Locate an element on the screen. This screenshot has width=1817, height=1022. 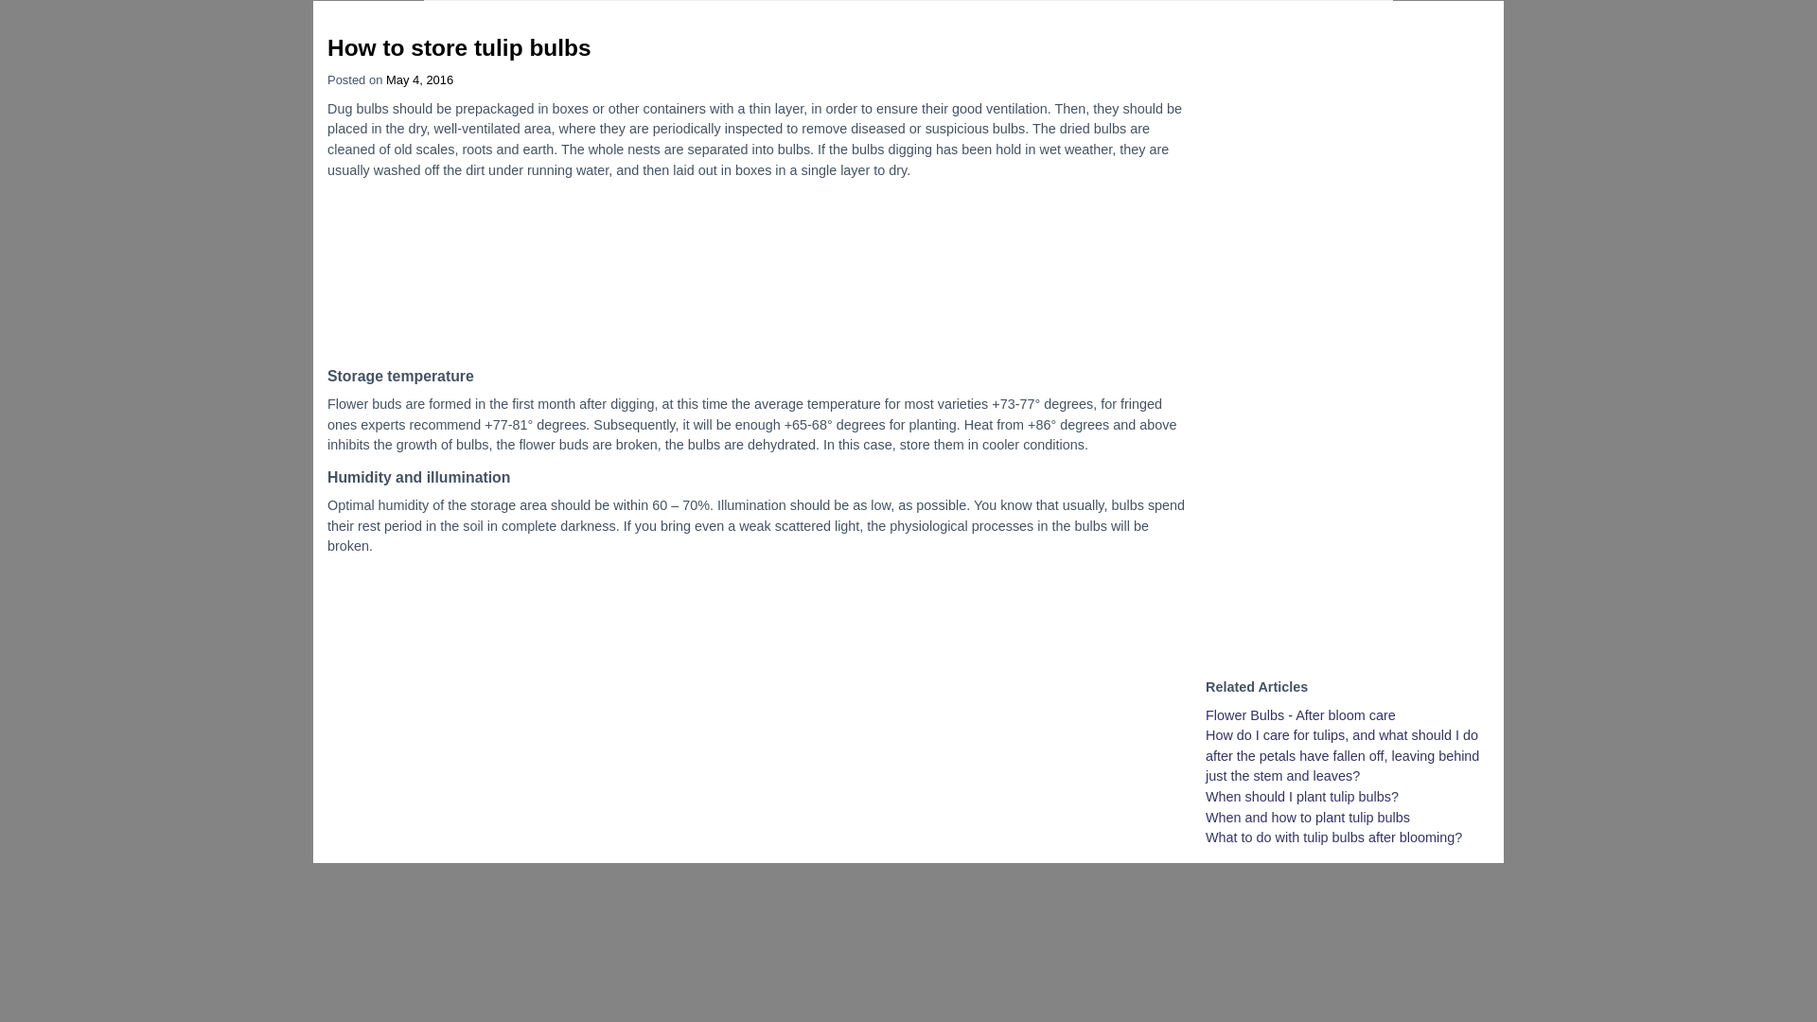
Advertisement is located at coordinates (756, 702).